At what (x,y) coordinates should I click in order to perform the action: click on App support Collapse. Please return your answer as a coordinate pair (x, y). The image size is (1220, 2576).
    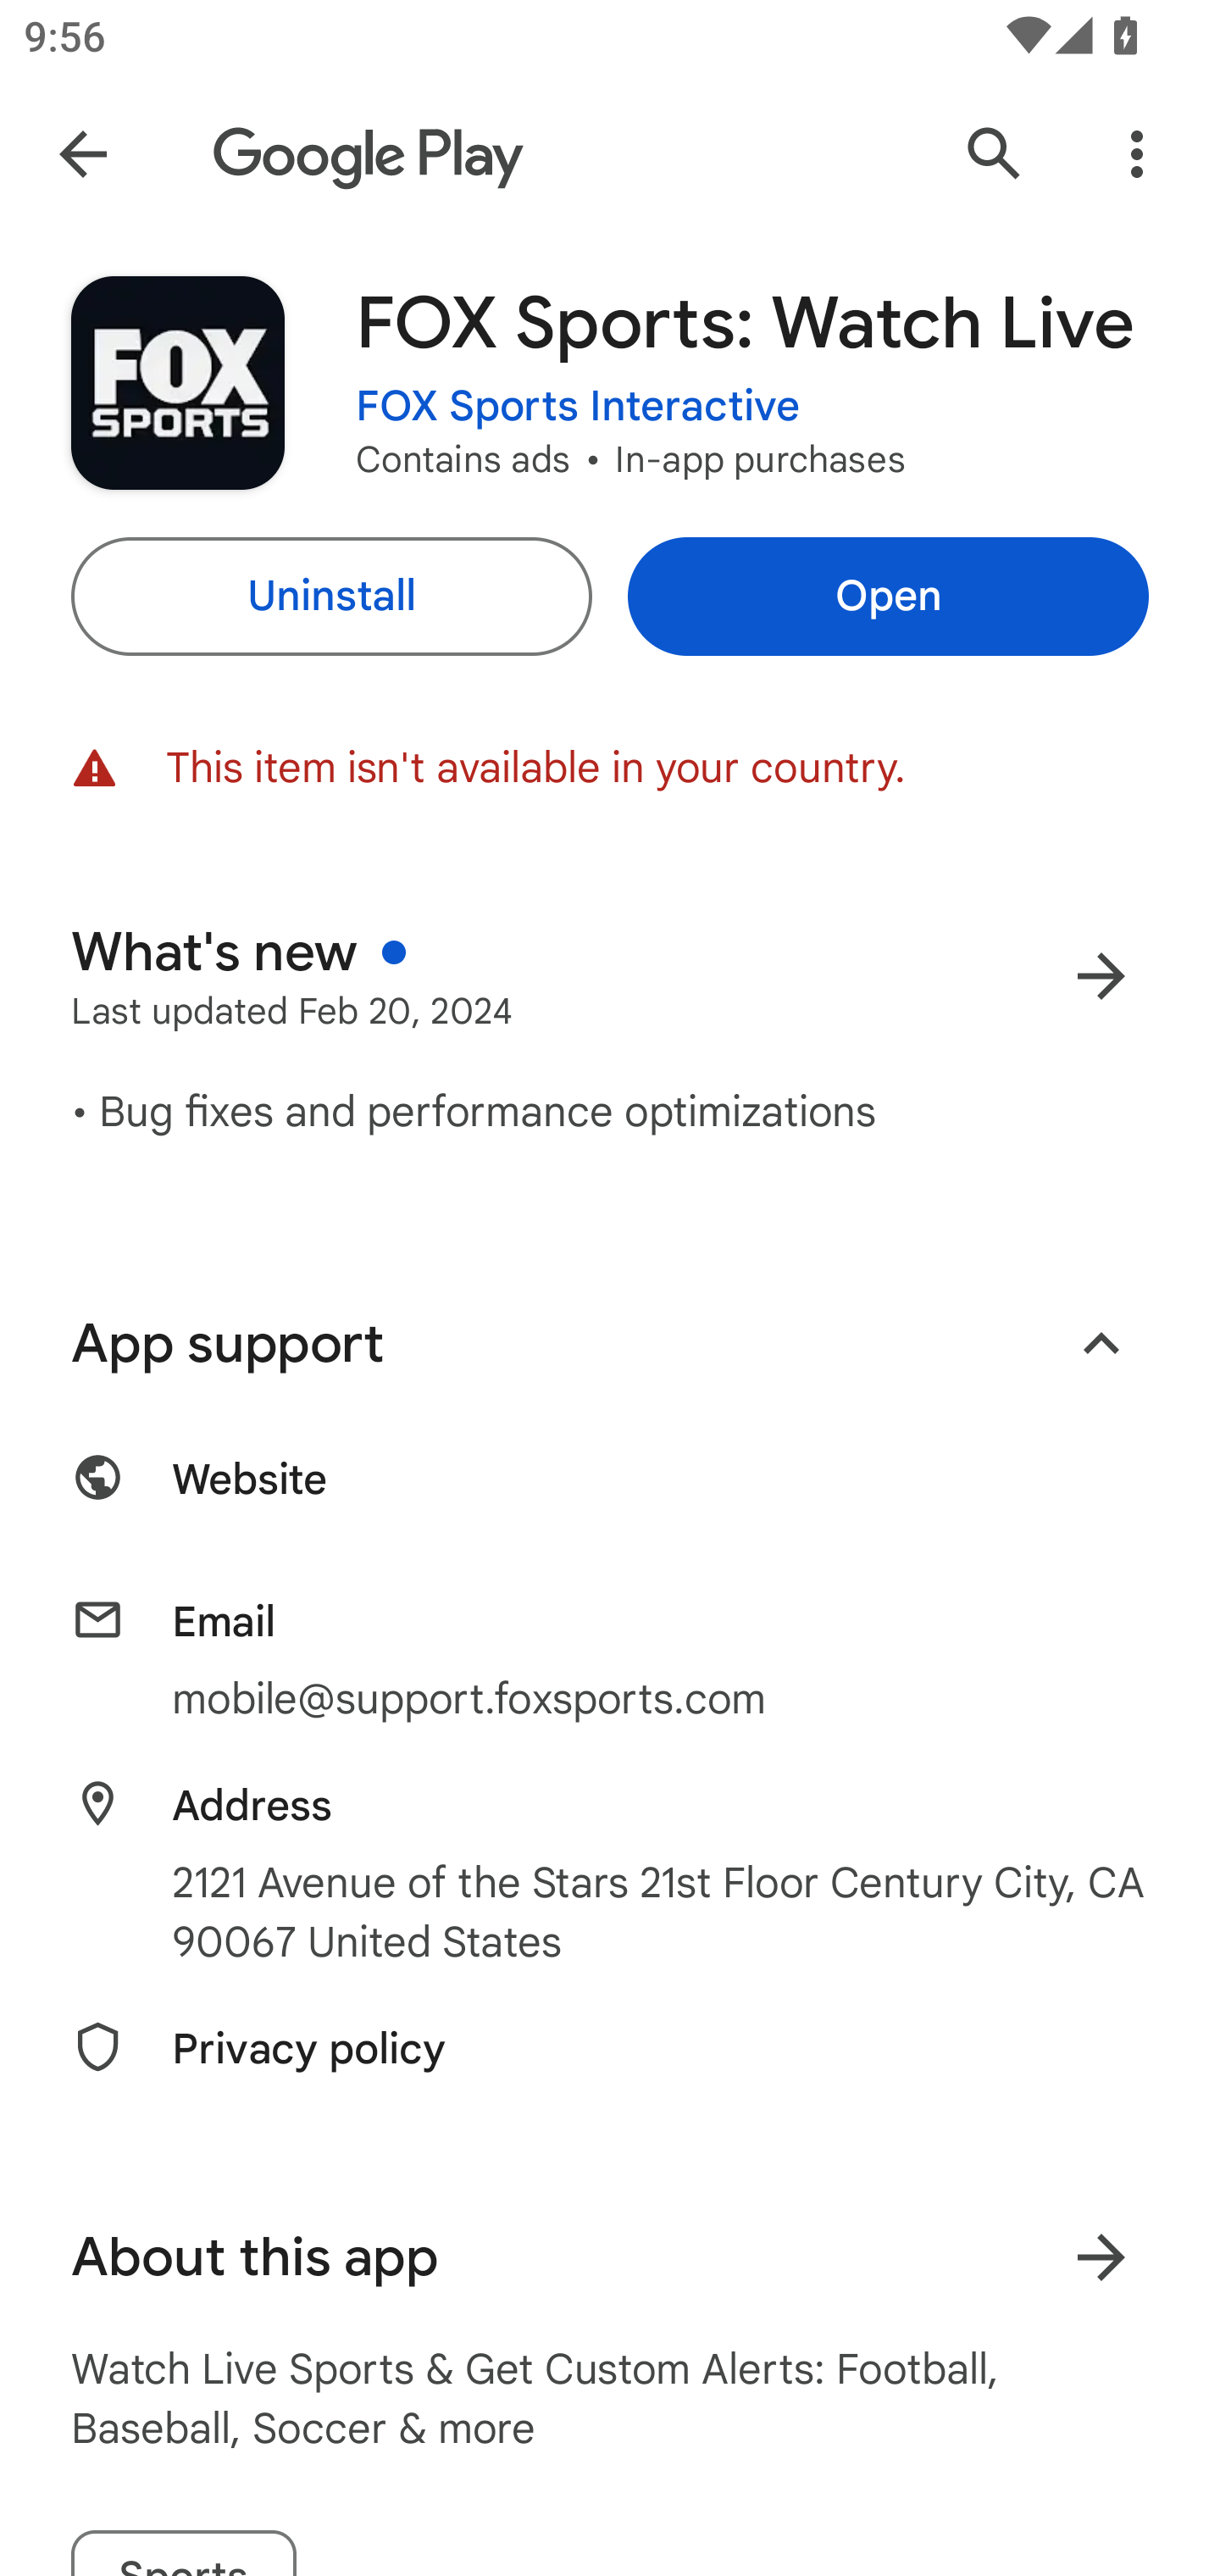
    Looking at the image, I should click on (610, 1343).